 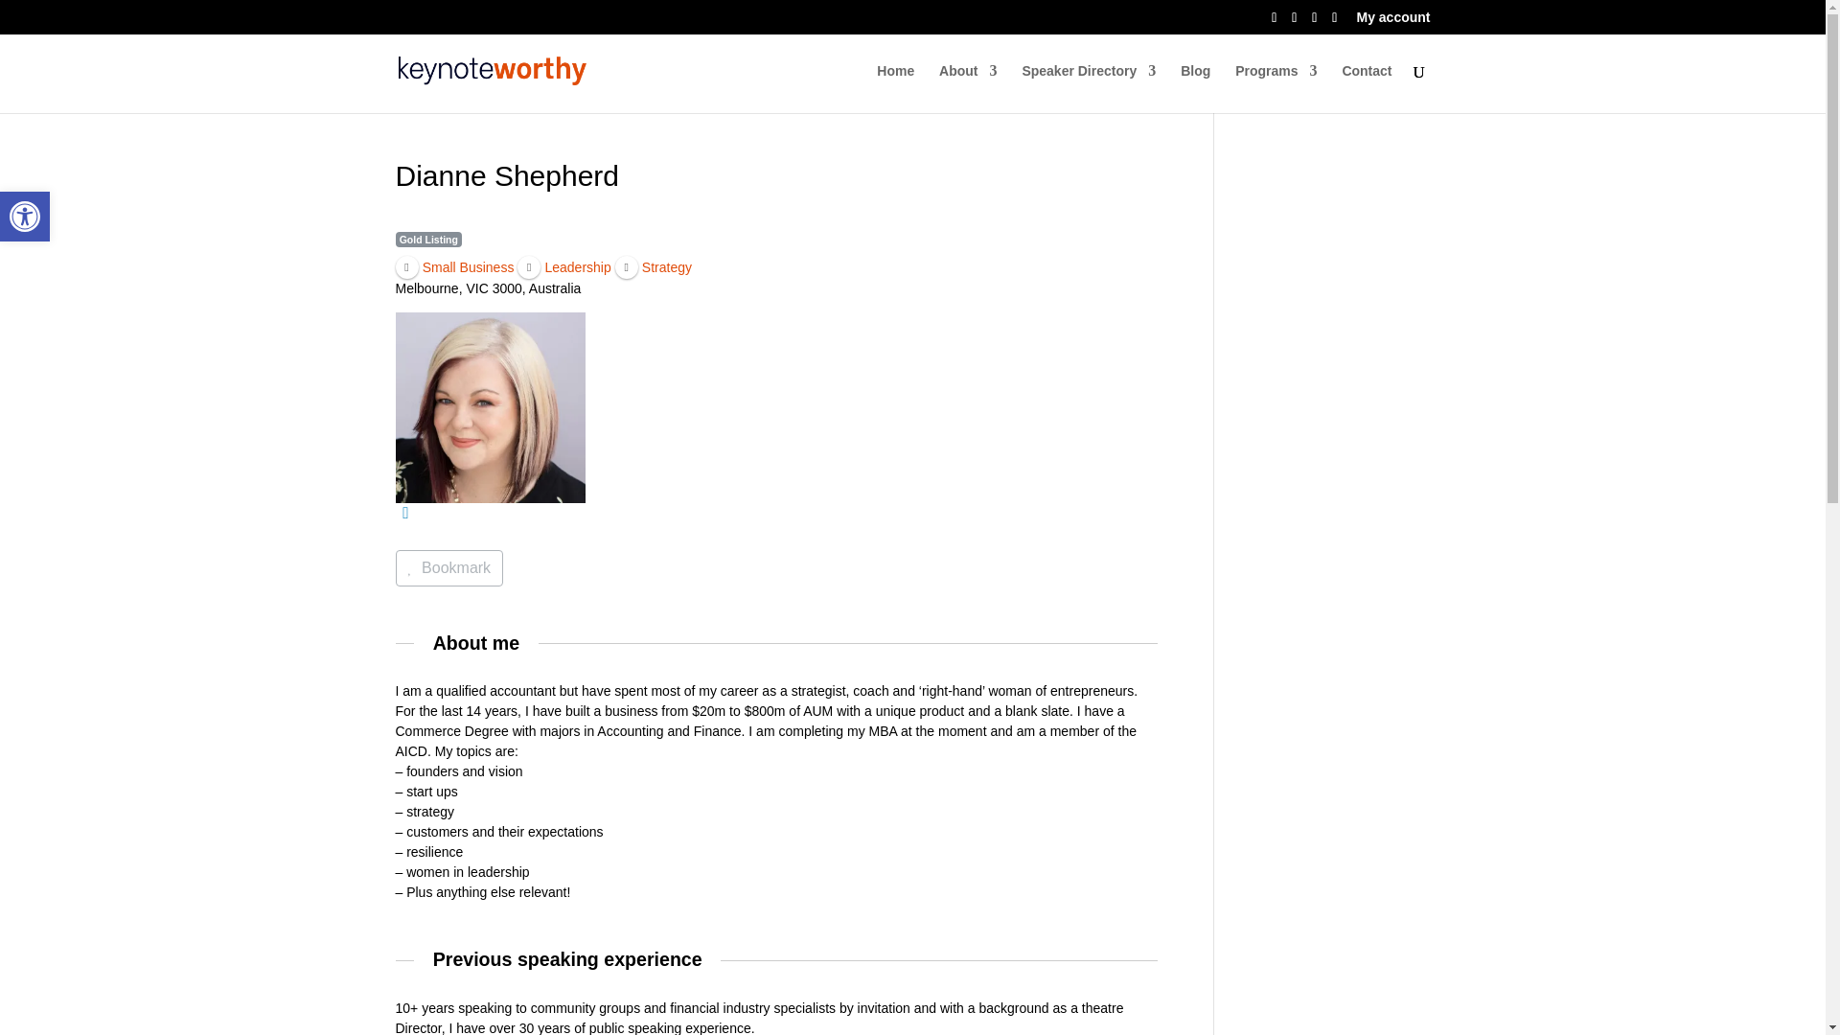 What do you see at coordinates (404, 513) in the screenshot?
I see `LinkedIn` at bounding box center [404, 513].